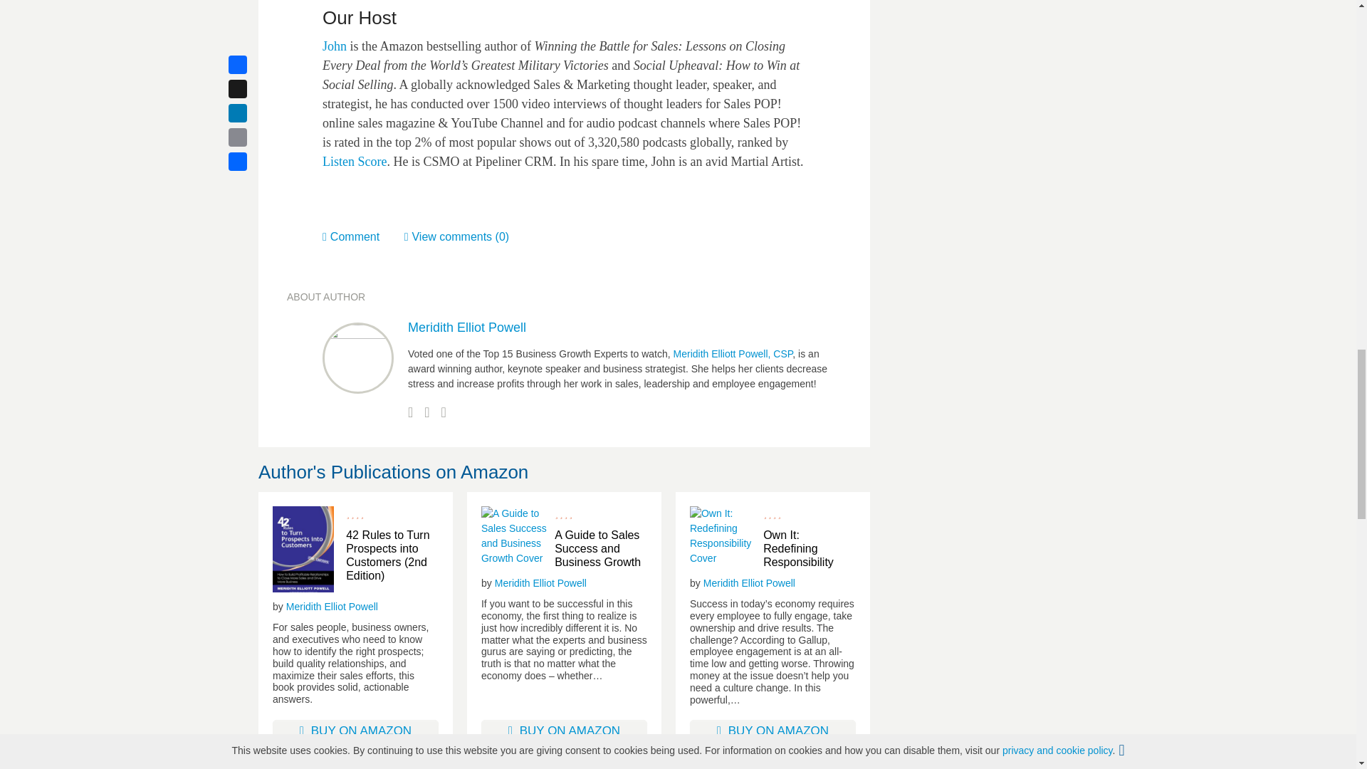 The image size is (1367, 769). I want to click on Meridith Elliot Powell, so click(332, 607).